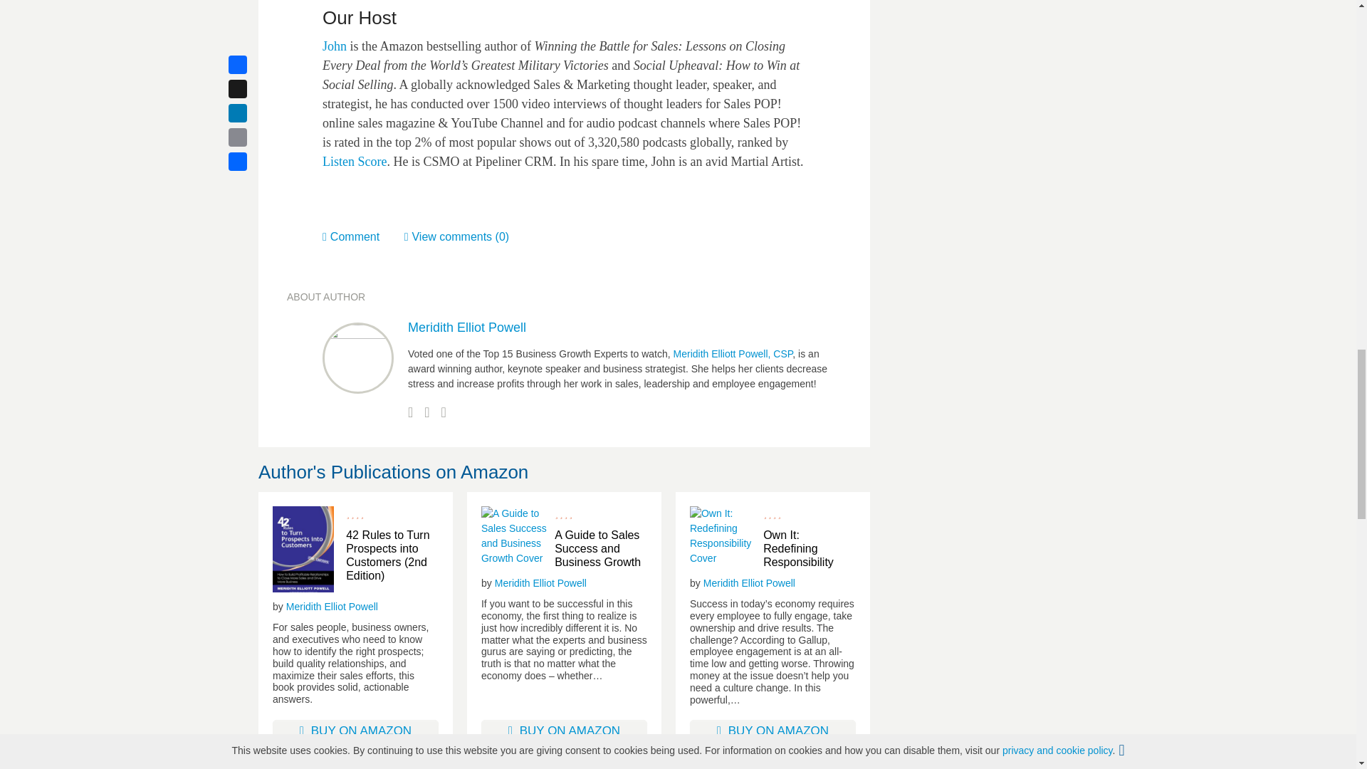 The image size is (1367, 769). I want to click on Meridith Elliot Powell, so click(332, 607).